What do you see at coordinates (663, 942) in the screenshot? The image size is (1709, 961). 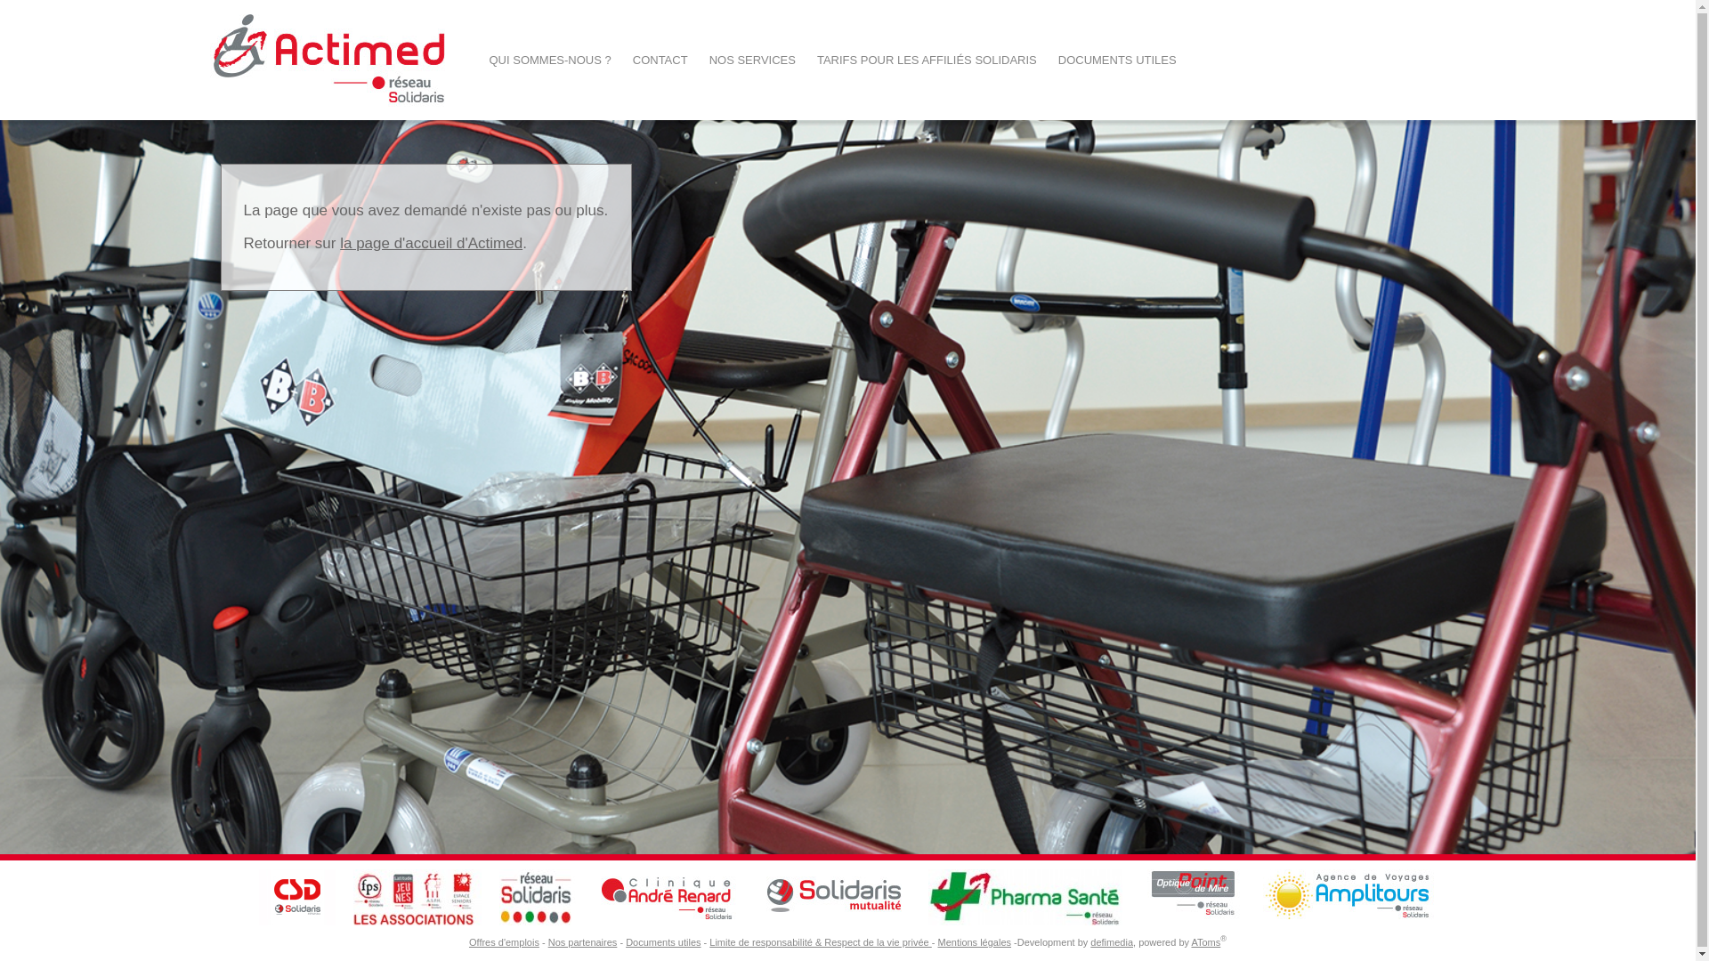 I see `Documents utiles` at bounding box center [663, 942].